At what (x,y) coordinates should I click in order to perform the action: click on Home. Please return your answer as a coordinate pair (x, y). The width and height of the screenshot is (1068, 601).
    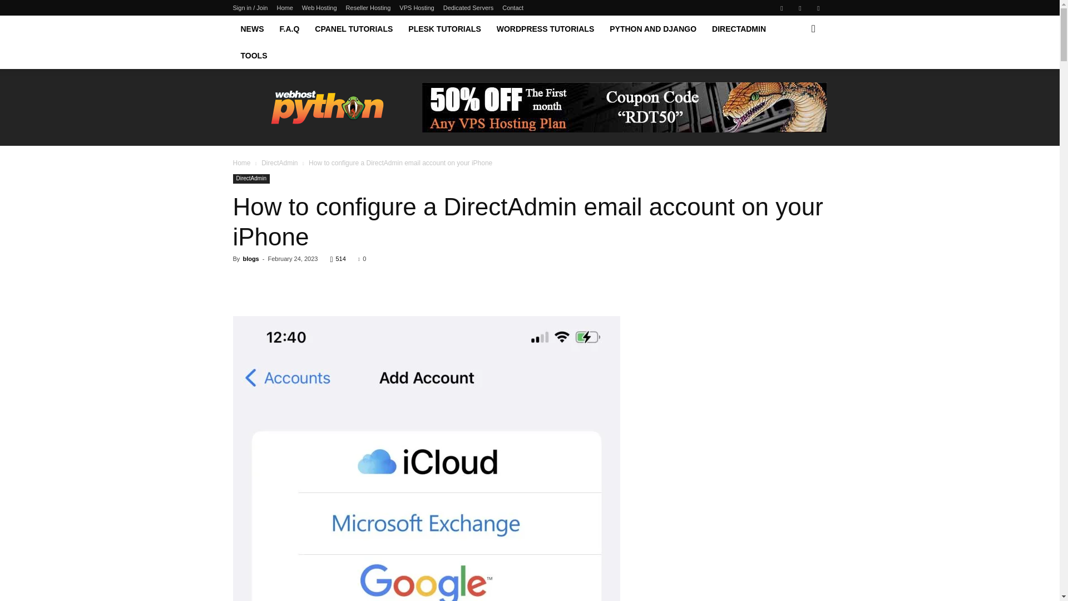
    Looking at the image, I should click on (285, 8).